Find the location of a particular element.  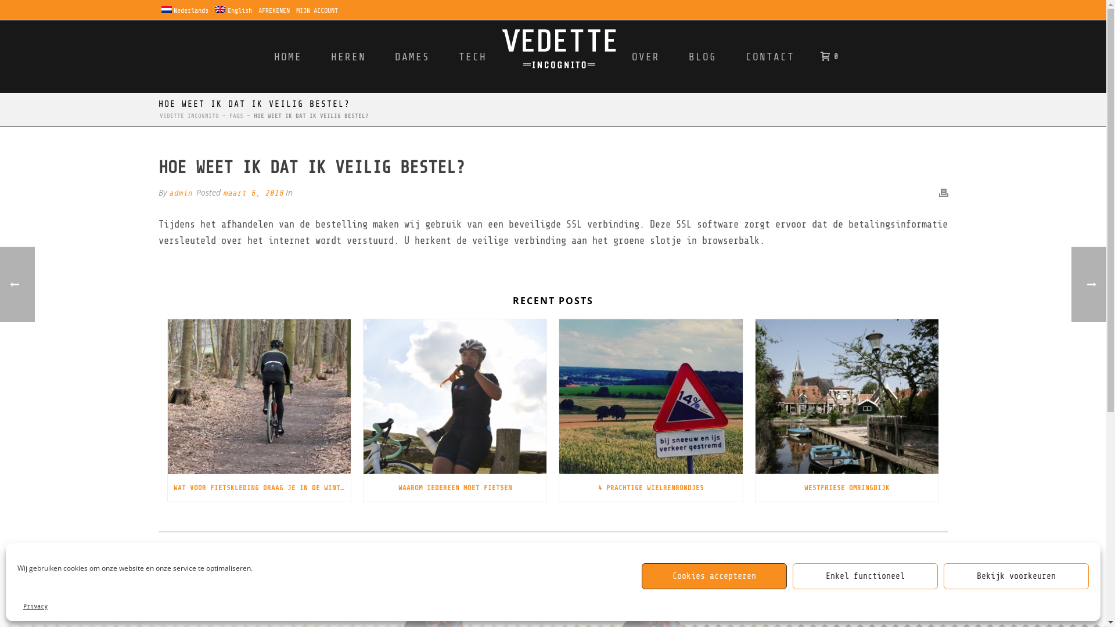

DAMES is located at coordinates (412, 57).